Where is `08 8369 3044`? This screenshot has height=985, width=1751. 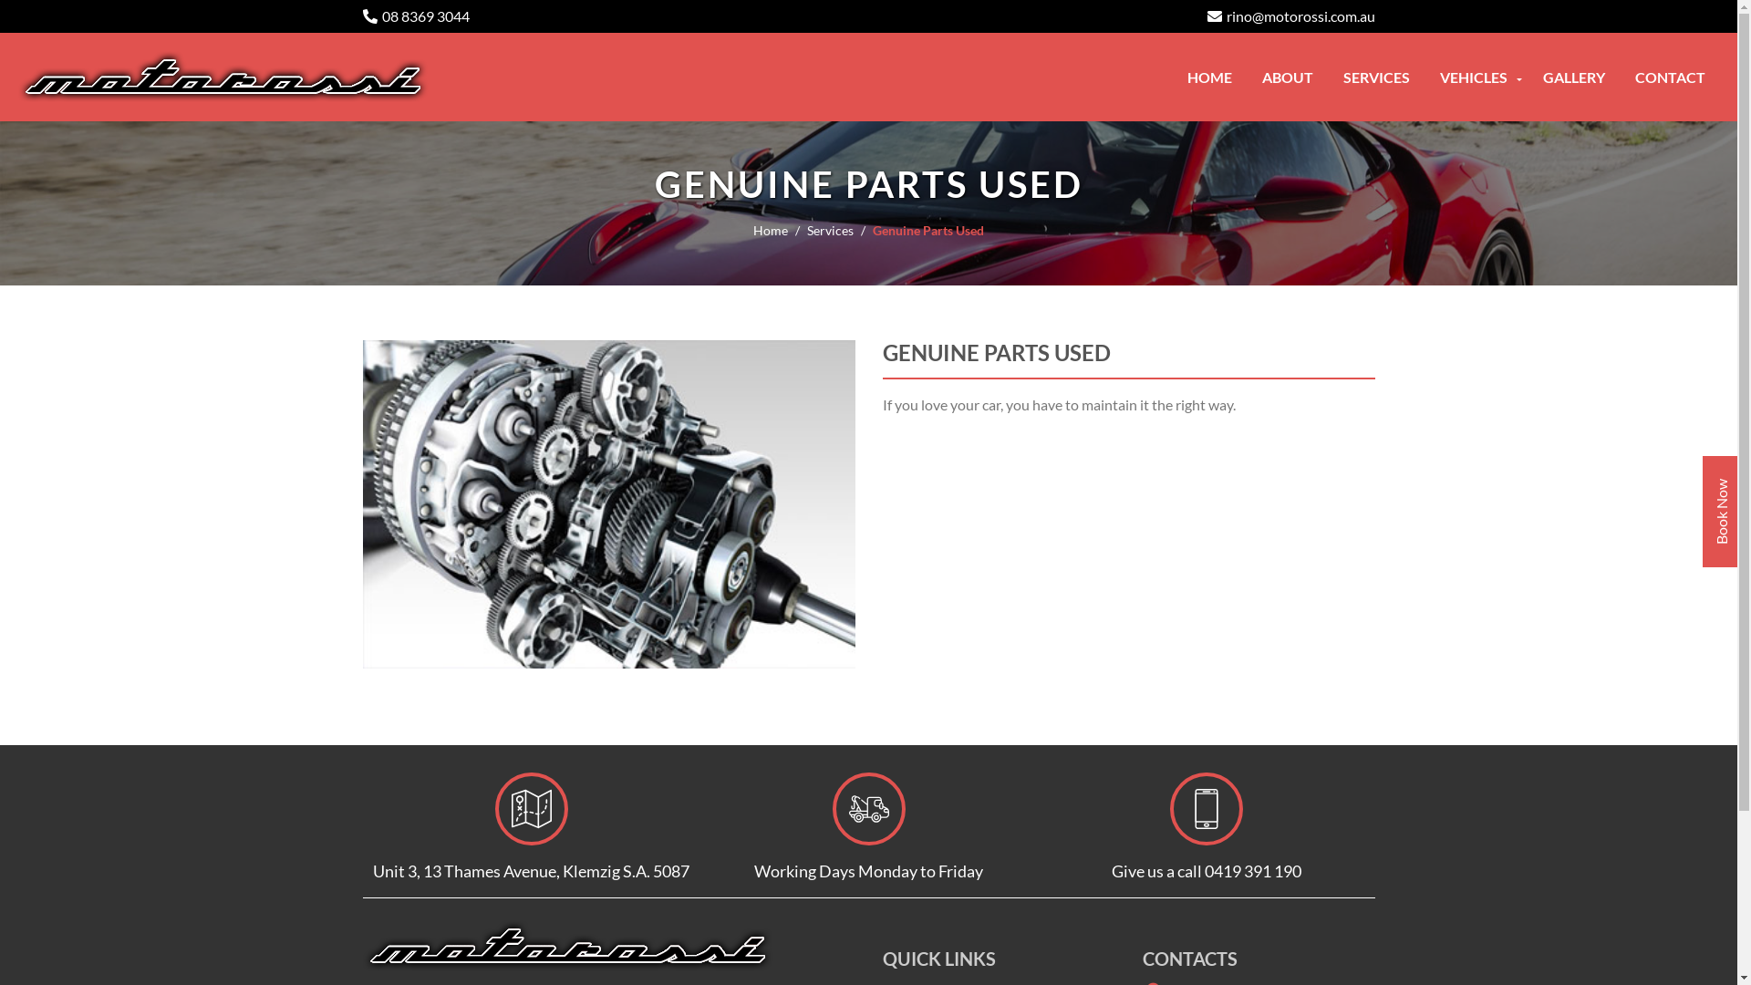 08 8369 3044 is located at coordinates (416, 16).